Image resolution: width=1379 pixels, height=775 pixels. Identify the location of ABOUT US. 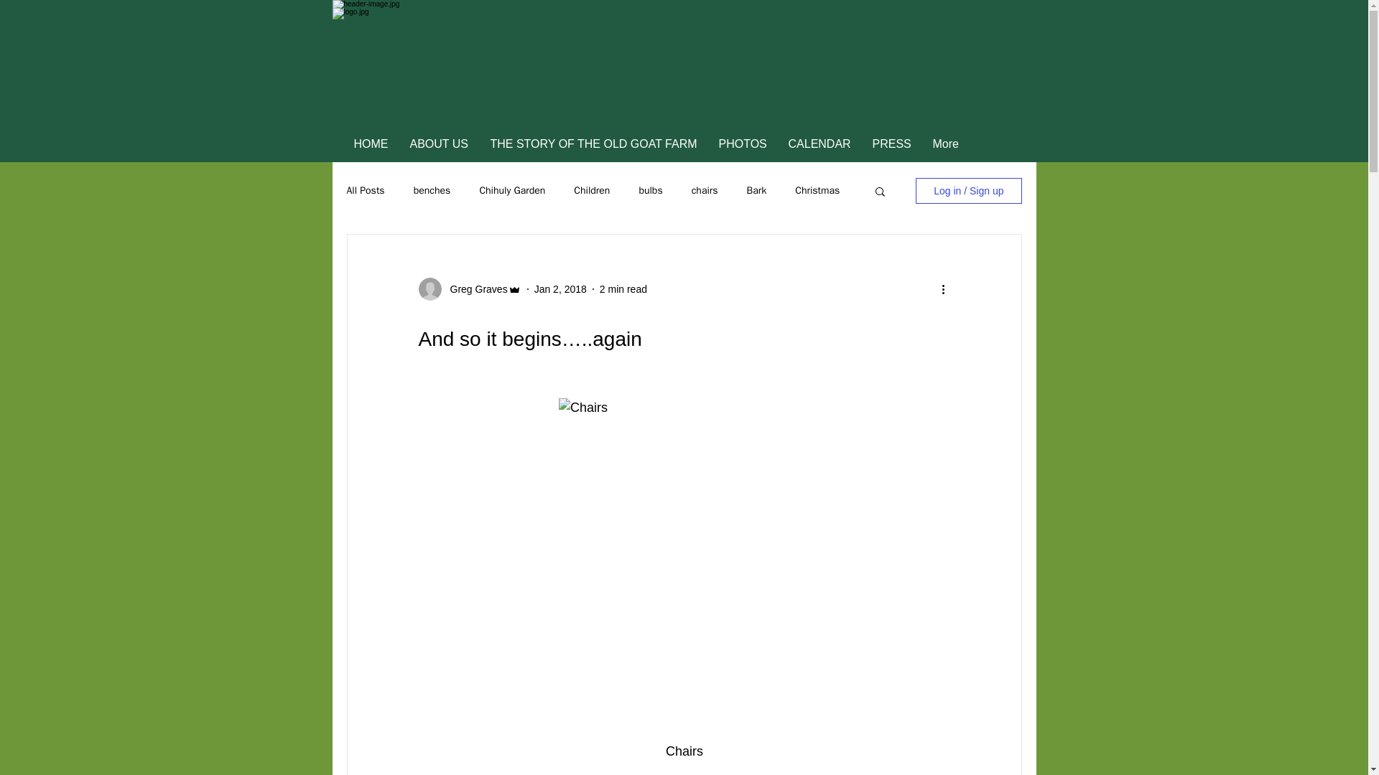
(440, 144).